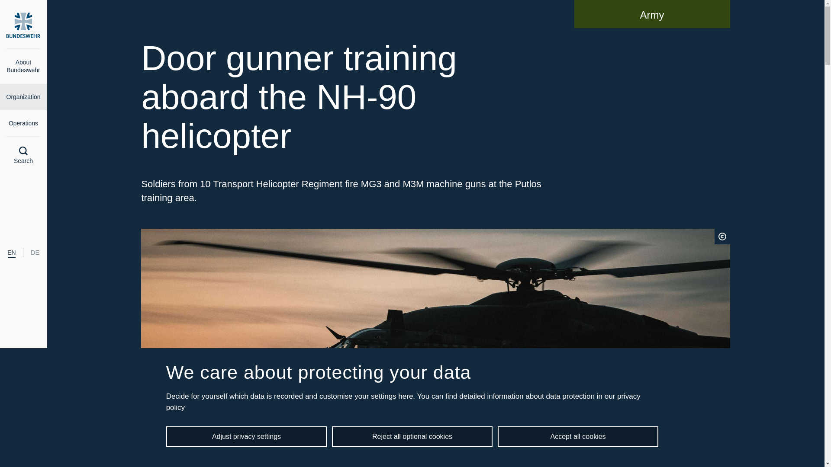  What do you see at coordinates (23, 25) in the screenshot?
I see `Logo Bundeswehr - Go to homepage` at bounding box center [23, 25].